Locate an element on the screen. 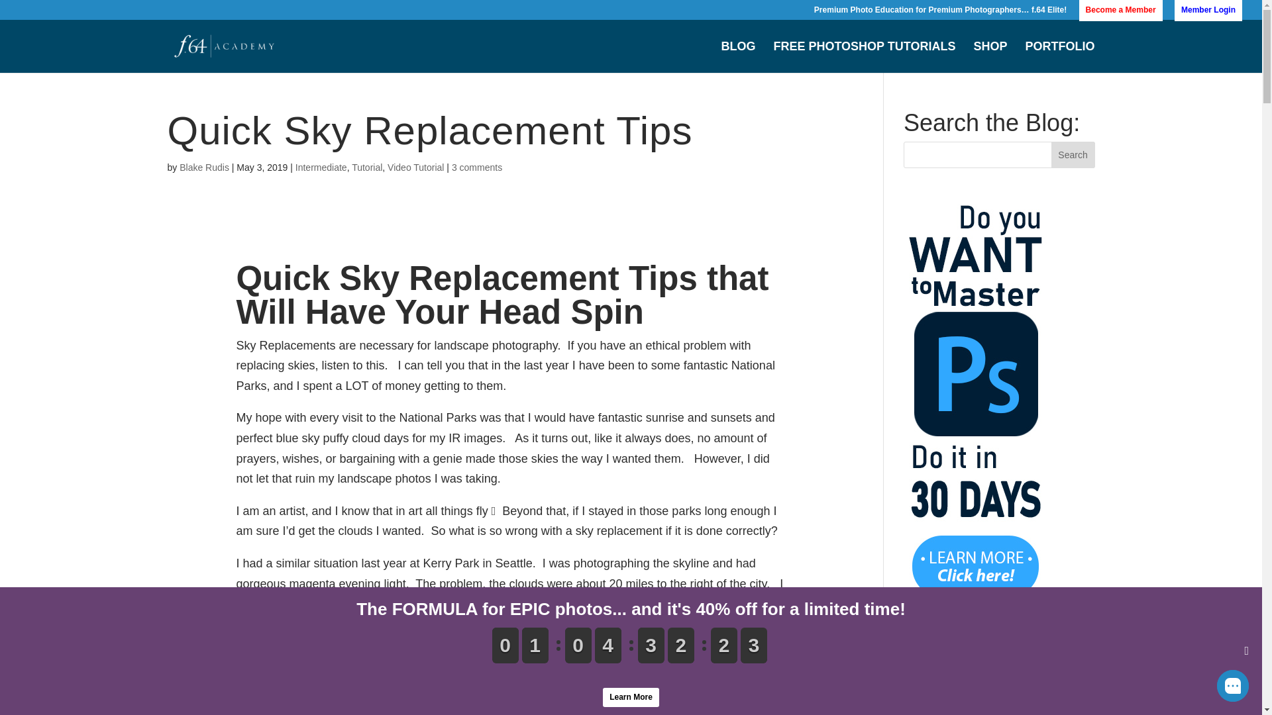 This screenshot has width=1272, height=715. Posts by Blake Rudis is located at coordinates (204, 167).